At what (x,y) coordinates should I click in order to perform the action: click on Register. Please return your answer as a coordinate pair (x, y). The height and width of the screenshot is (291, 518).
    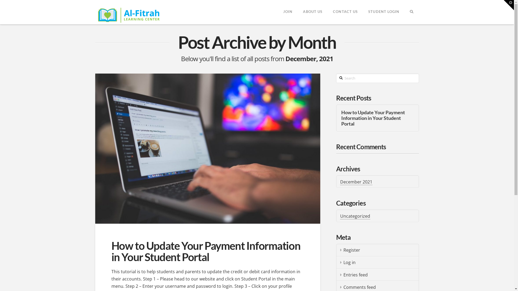
    Looking at the image, I should click on (377, 250).